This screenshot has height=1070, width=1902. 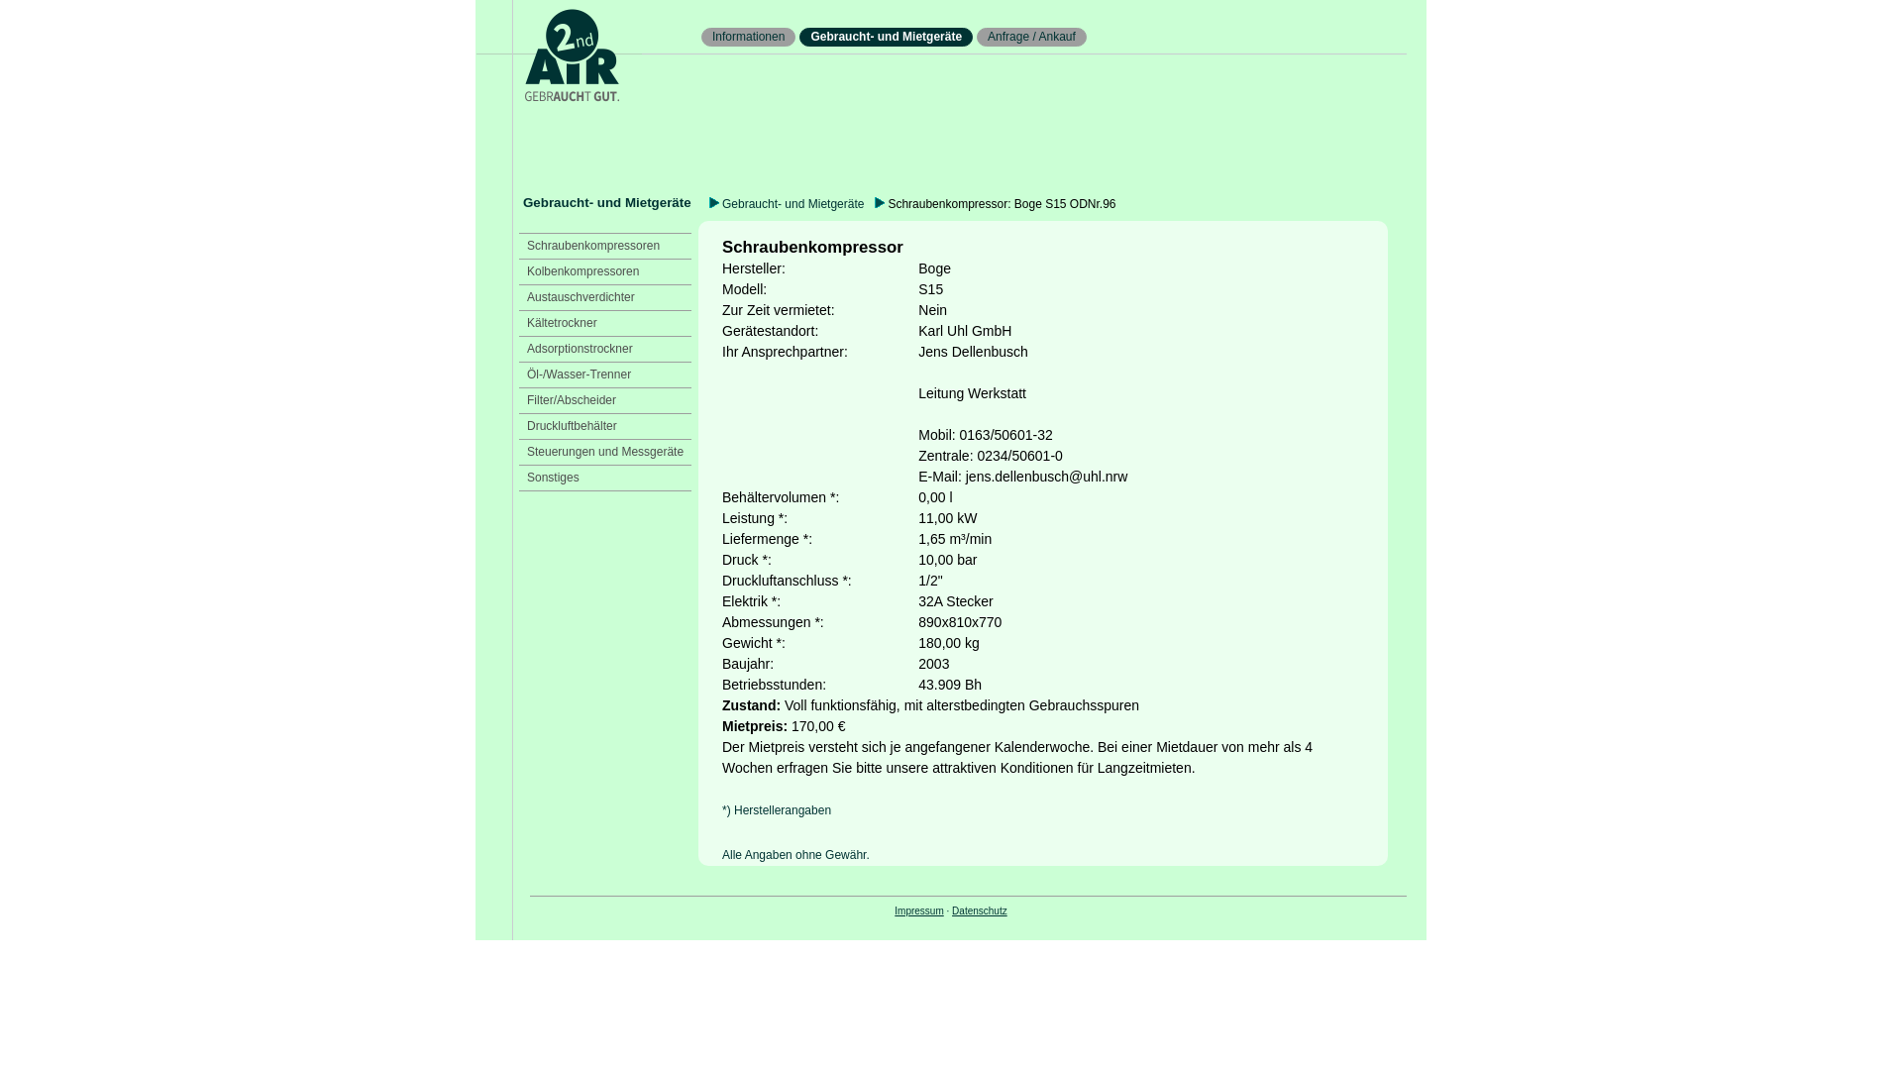 What do you see at coordinates (581, 349) in the screenshot?
I see `Adsorptionstrockner` at bounding box center [581, 349].